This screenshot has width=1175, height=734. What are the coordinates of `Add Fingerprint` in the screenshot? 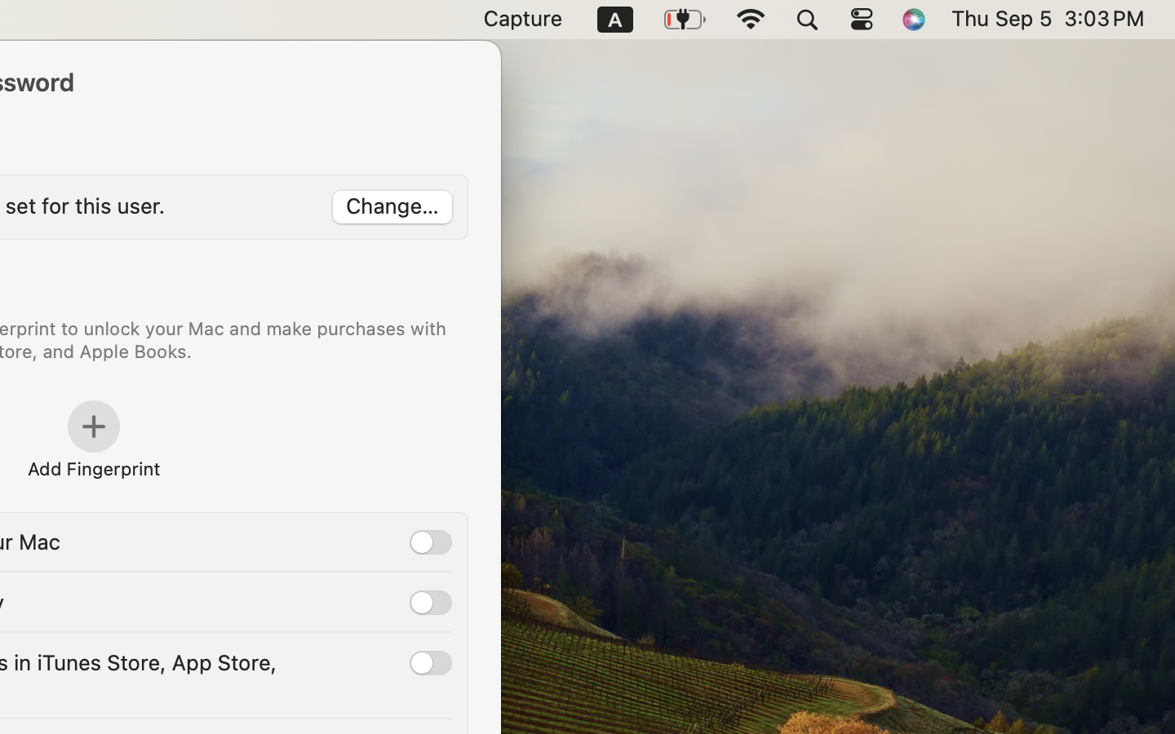 It's located at (92, 468).